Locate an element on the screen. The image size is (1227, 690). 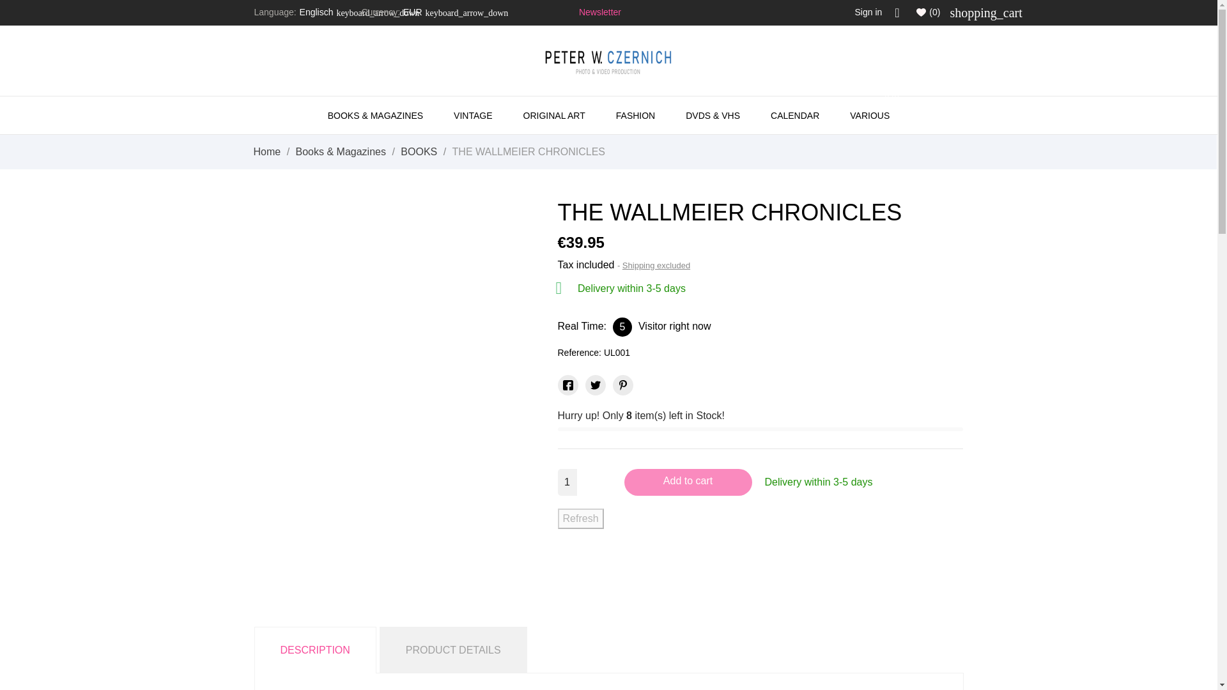
VINTAGE is located at coordinates (795, 115).